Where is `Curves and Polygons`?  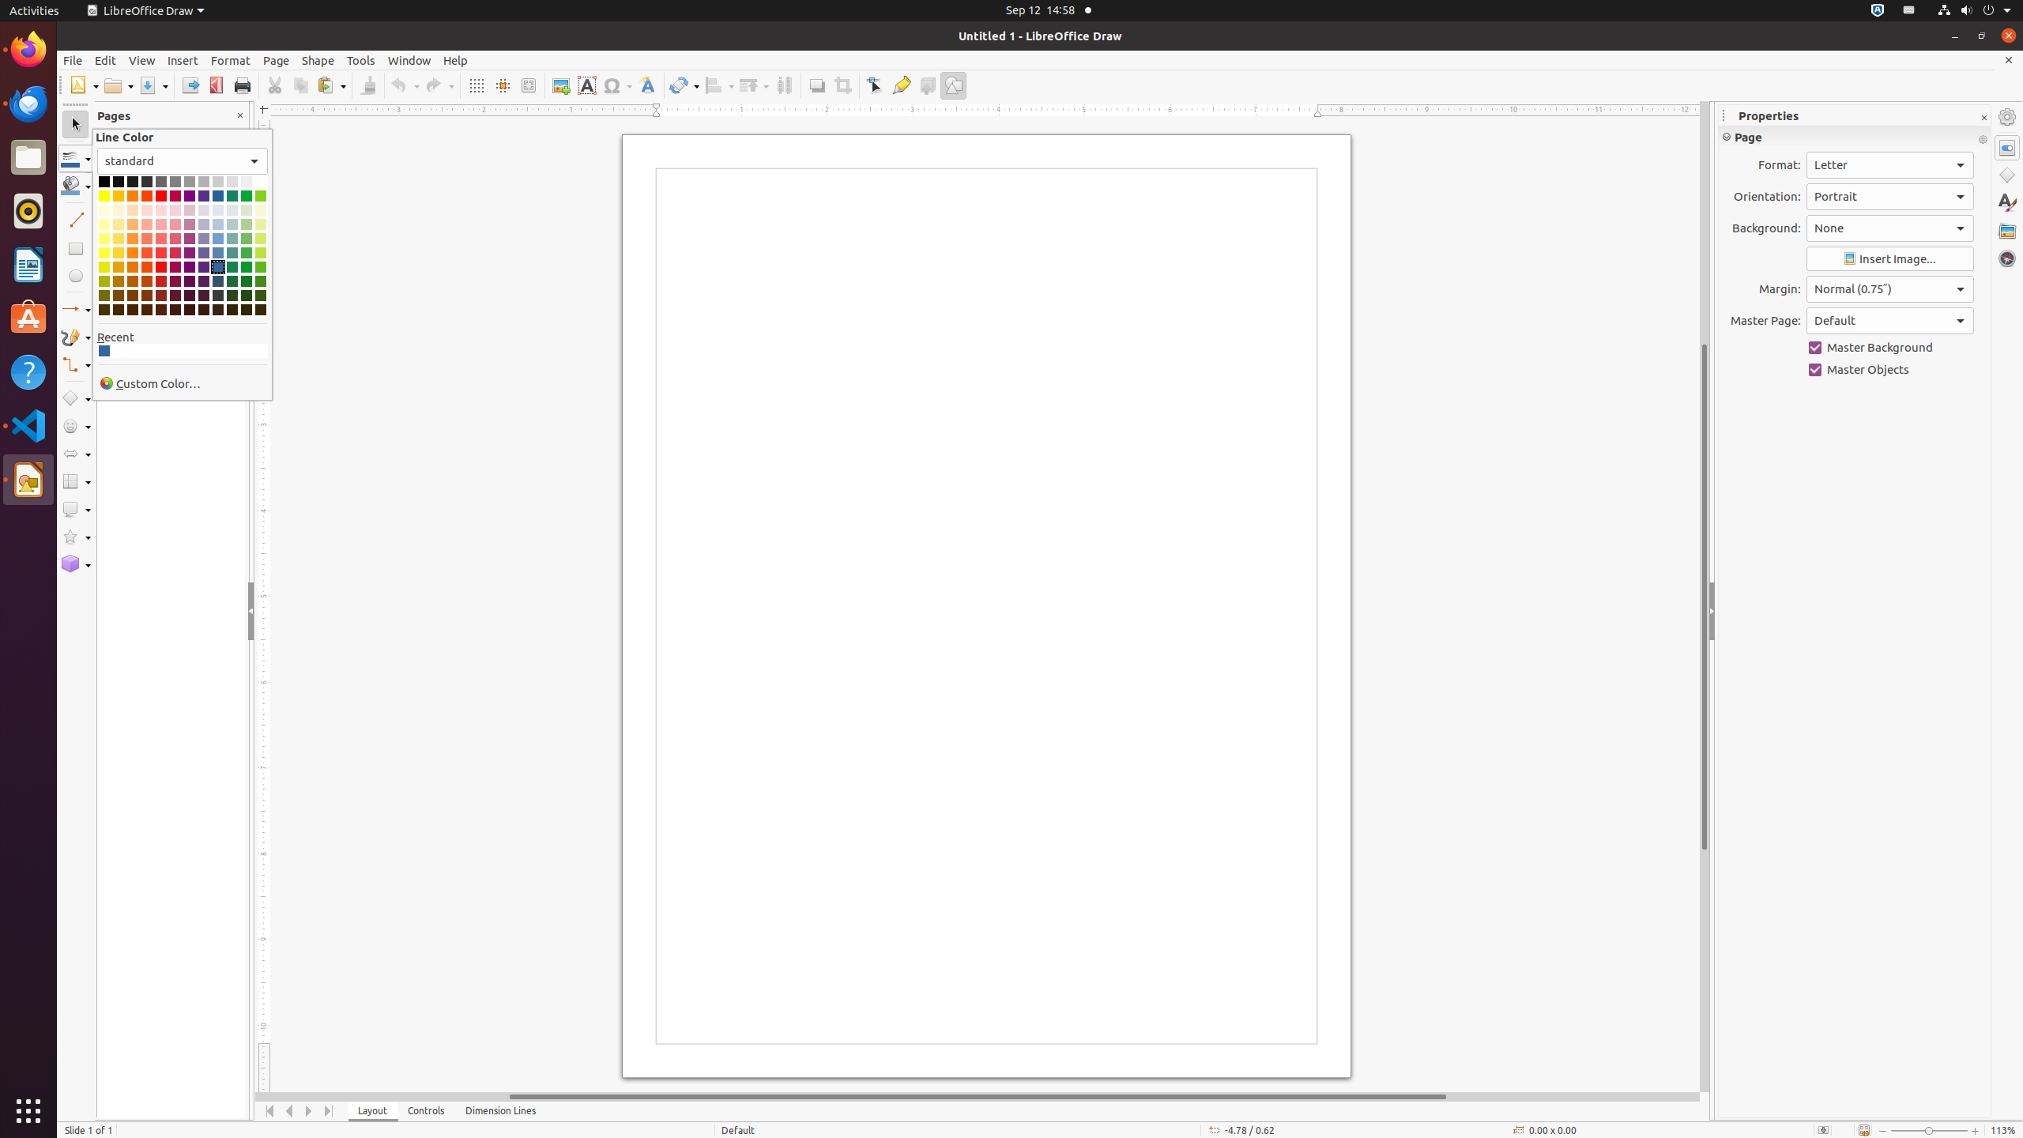 Curves and Polygons is located at coordinates (76, 337).